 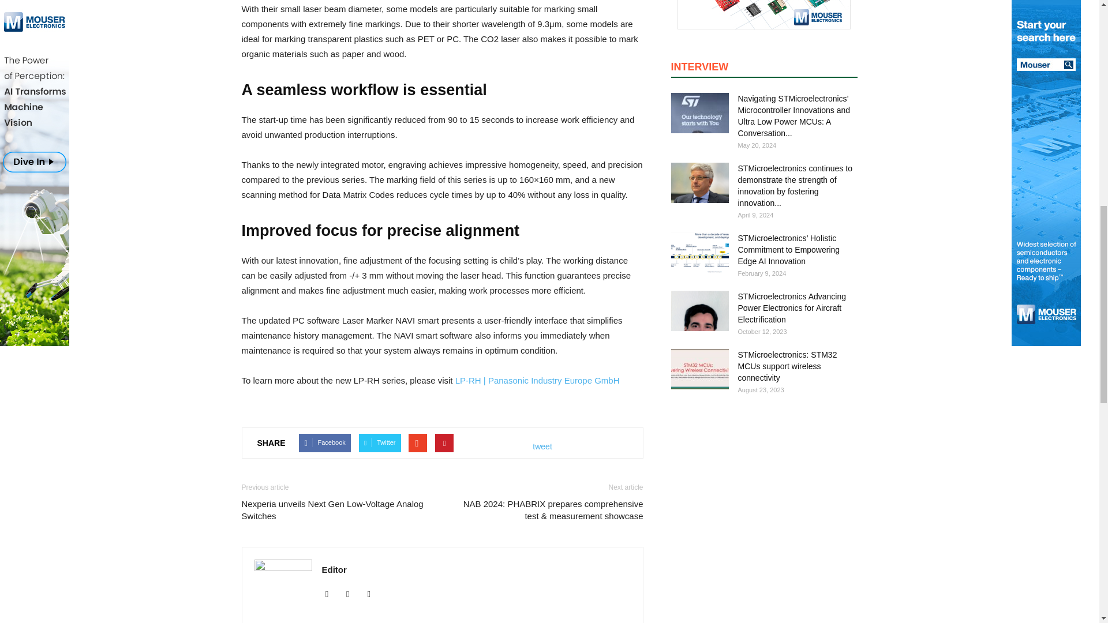 What do you see at coordinates (352, 594) in the screenshot?
I see `Mail` at bounding box center [352, 594].